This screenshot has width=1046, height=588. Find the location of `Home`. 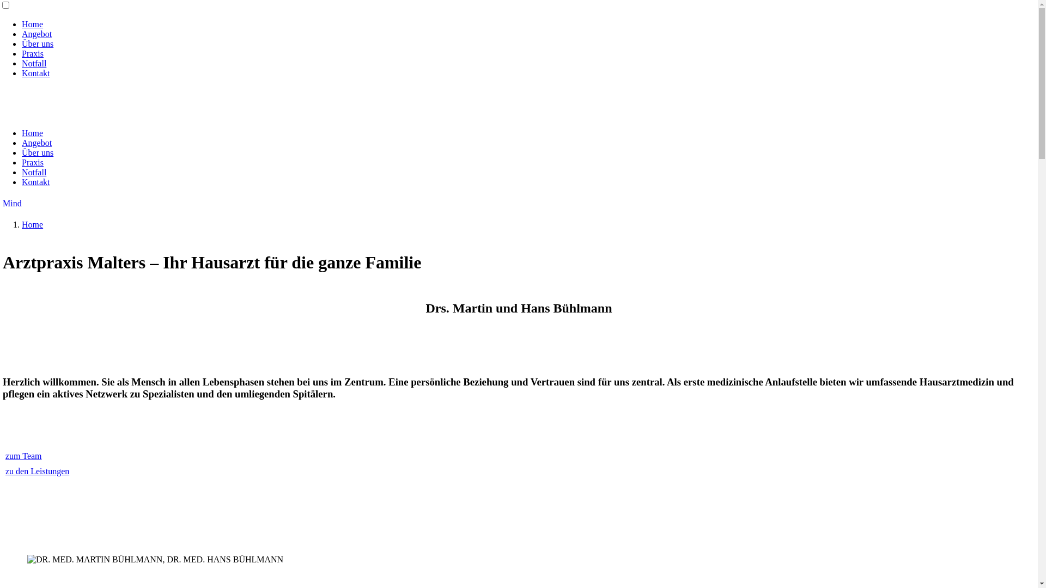

Home is located at coordinates (33, 24).